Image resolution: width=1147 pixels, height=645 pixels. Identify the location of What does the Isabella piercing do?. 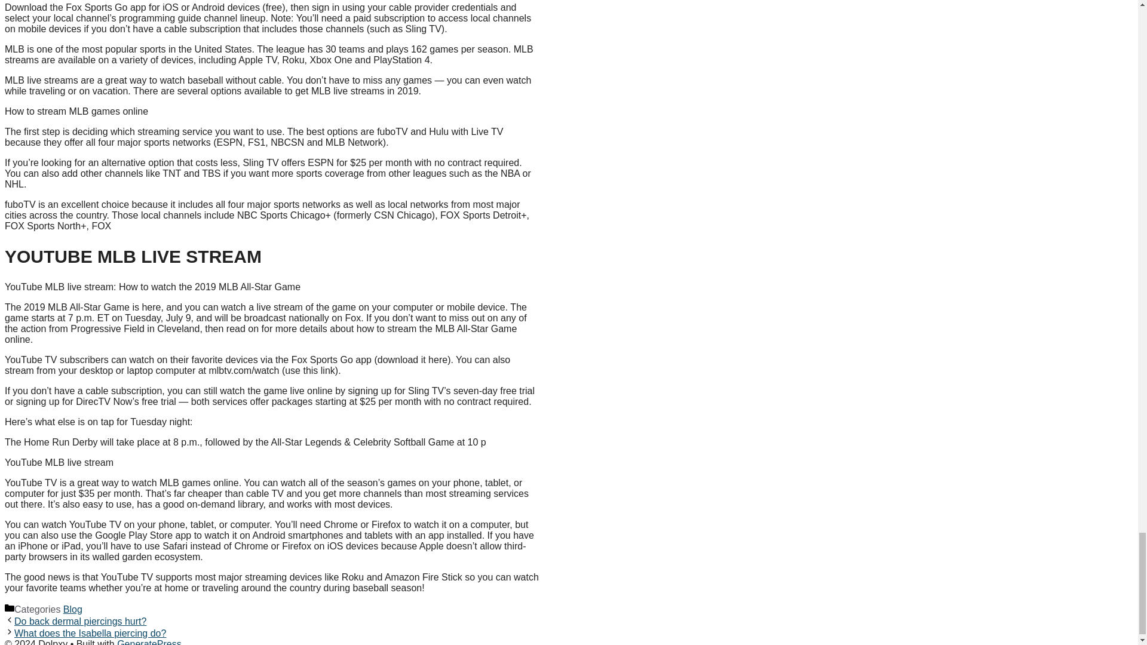
(90, 633).